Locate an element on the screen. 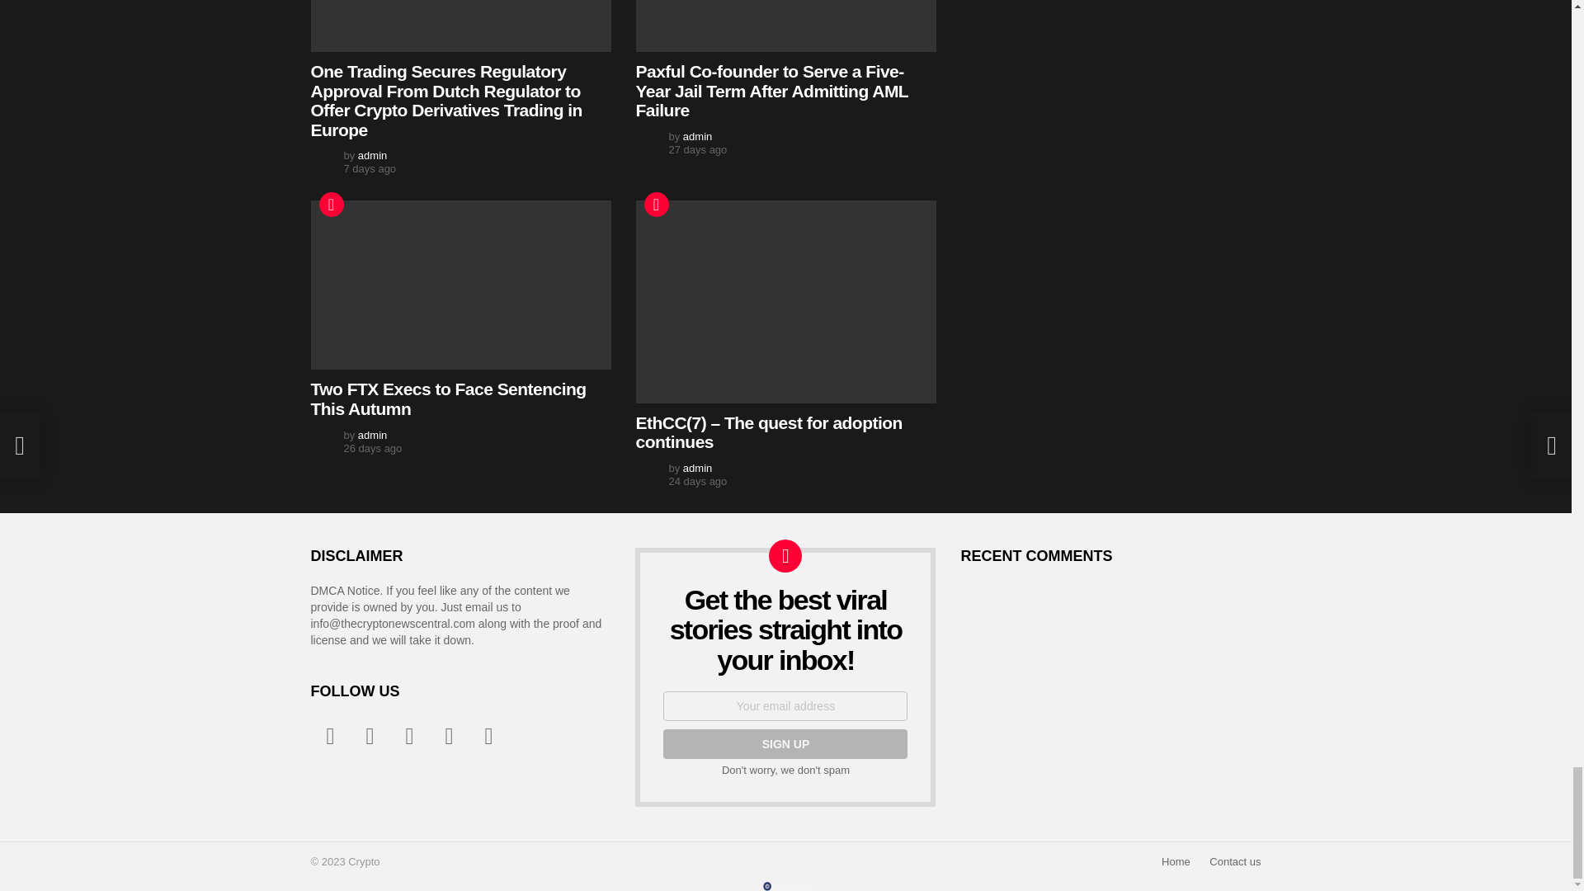 This screenshot has width=1584, height=891. Sign up is located at coordinates (785, 744).